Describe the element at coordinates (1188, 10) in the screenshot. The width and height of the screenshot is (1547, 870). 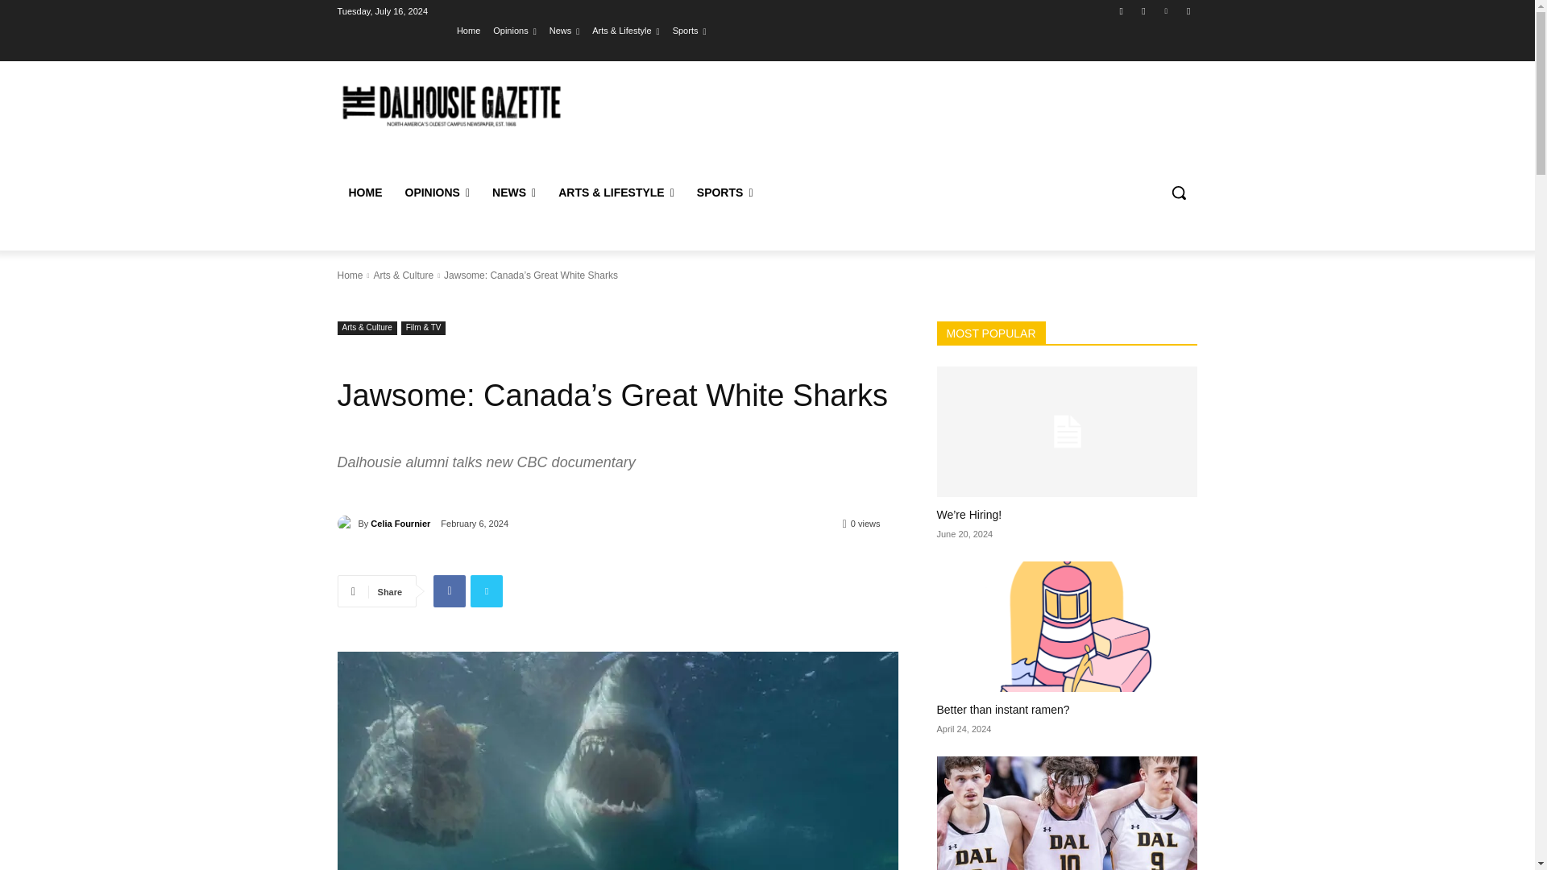
I see `Youtube` at that location.